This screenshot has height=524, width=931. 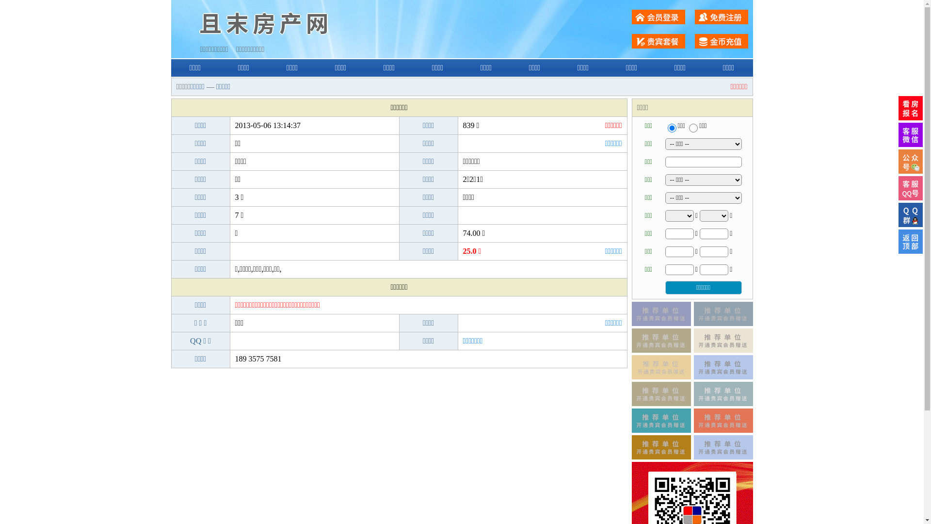 What do you see at coordinates (672, 128) in the screenshot?
I see `ershou` at bounding box center [672, 128].